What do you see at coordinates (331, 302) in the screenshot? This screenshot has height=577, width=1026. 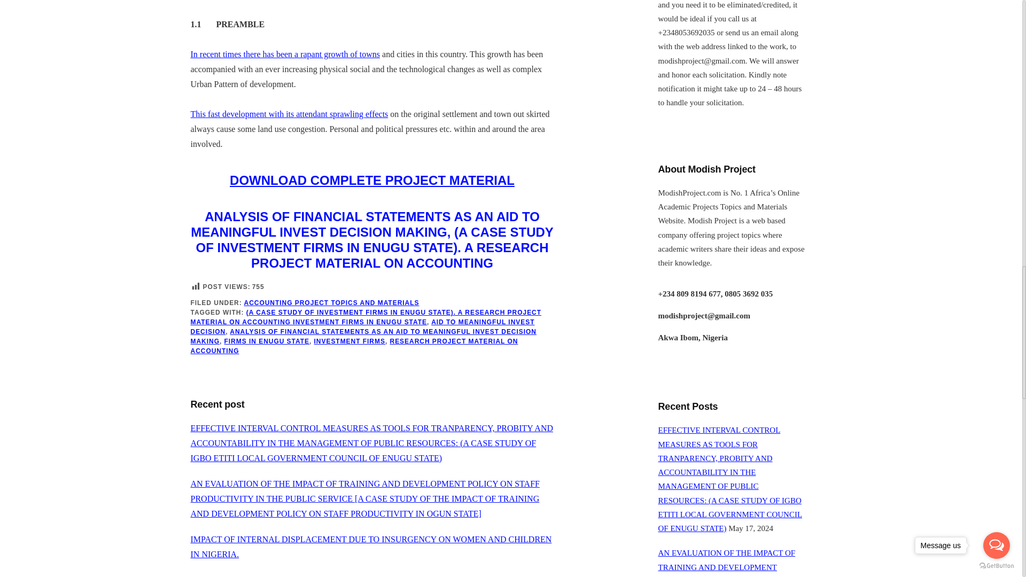 I see `ACCOUNTING PROJECT TOPICS AND MATERIALS` at bounding box center [331, 302].